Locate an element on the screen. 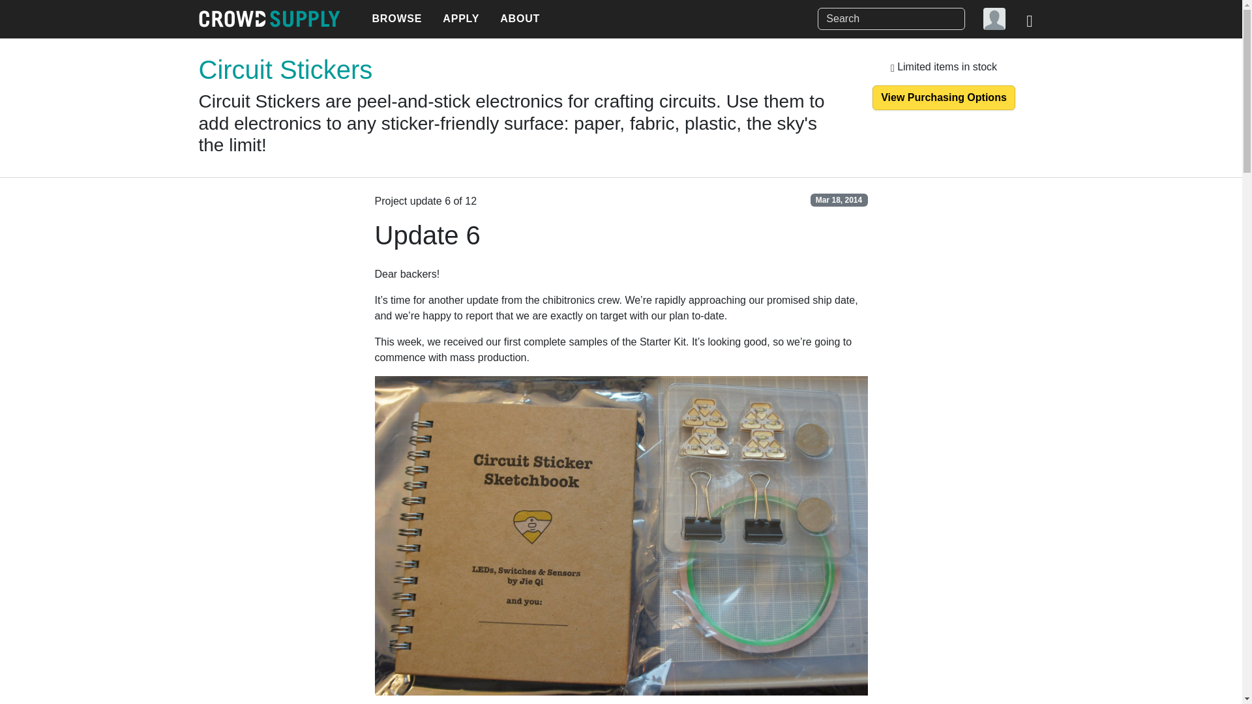 This screenshot has width=1252, height=704. Circuit Stickers is located at coordinates (284, 69).